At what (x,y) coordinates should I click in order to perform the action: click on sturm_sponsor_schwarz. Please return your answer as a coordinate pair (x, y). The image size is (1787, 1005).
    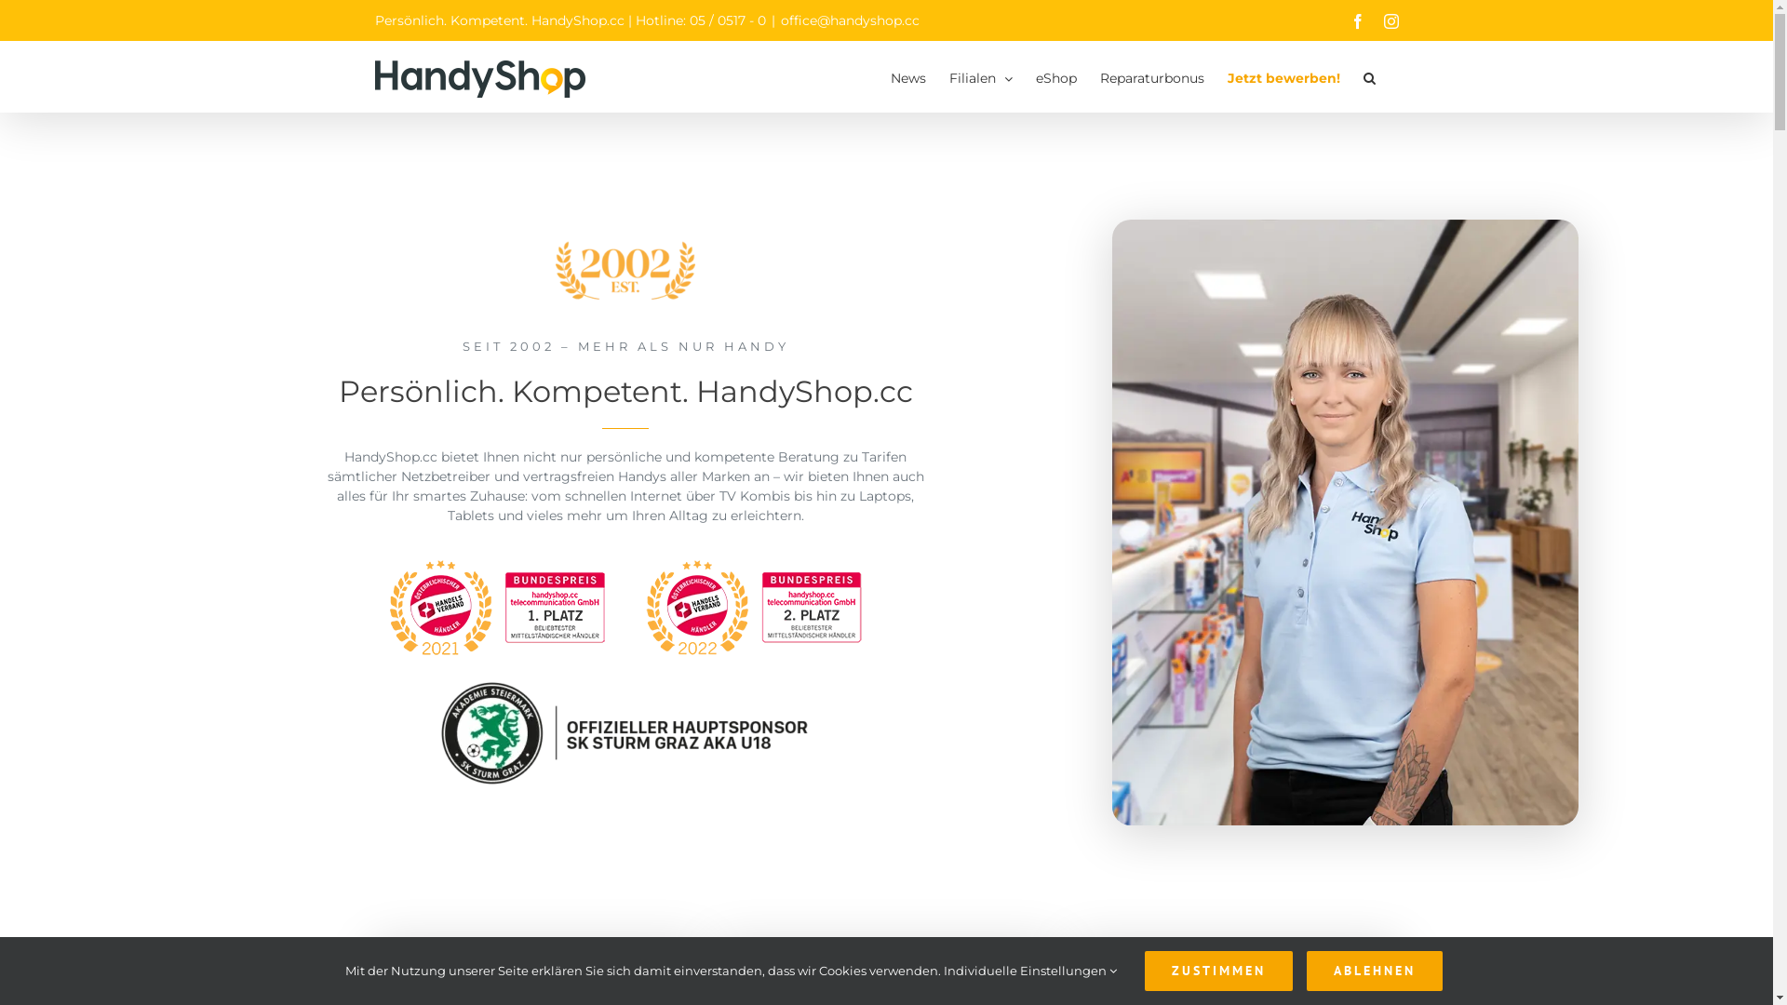
    Looking at the image, I should click on (625, 733).